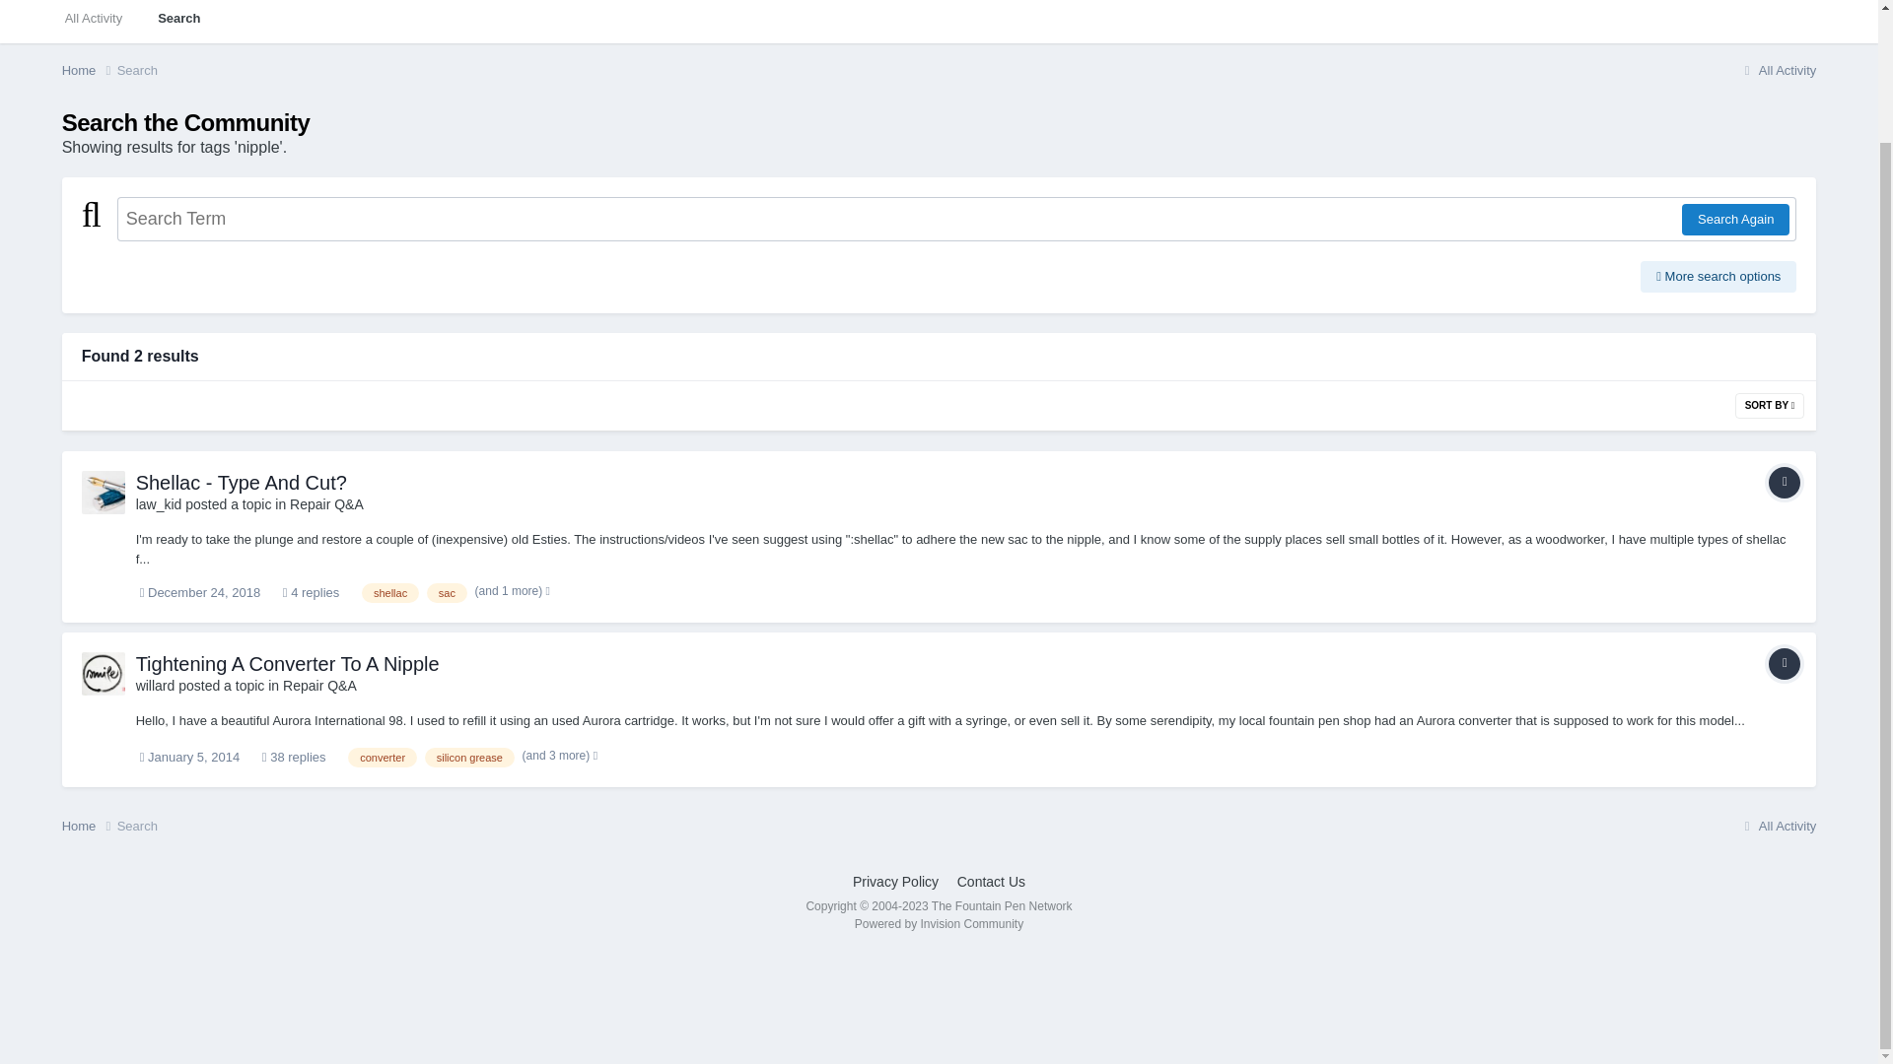 The image size is (1893, 1064). I want to click on Find other content tagged with 'silicon grease', so click(469, 757).